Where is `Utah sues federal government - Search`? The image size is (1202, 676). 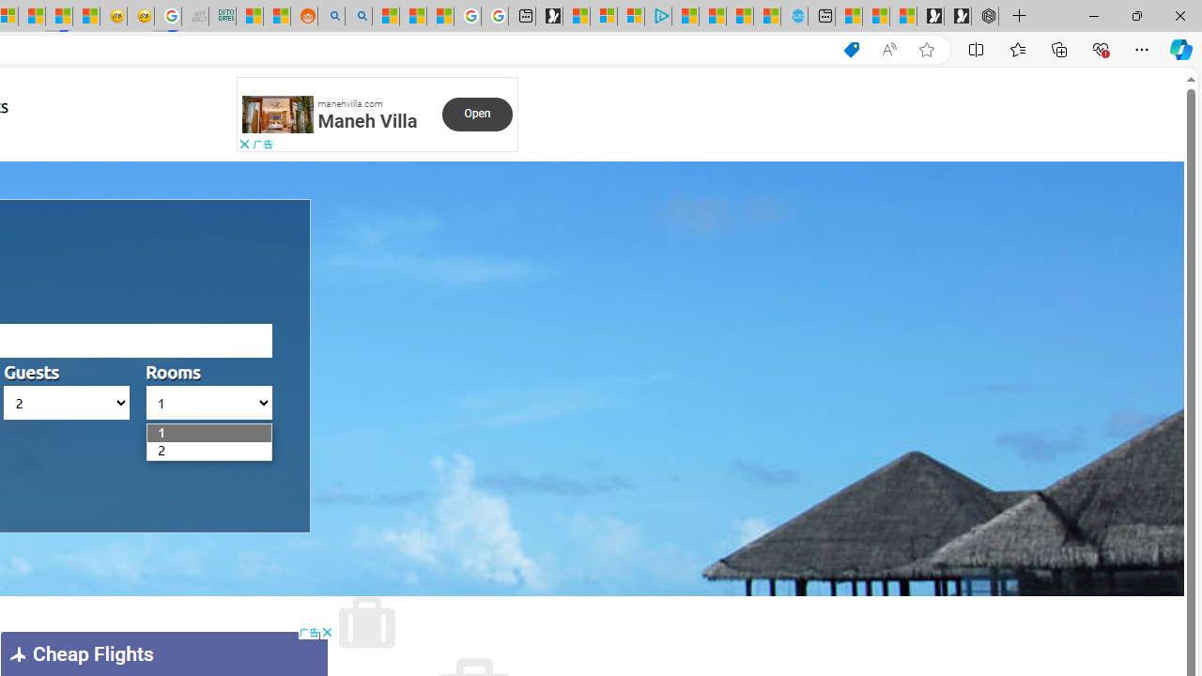
Utah sues federal government - Search is located at coordinates (358, 17).